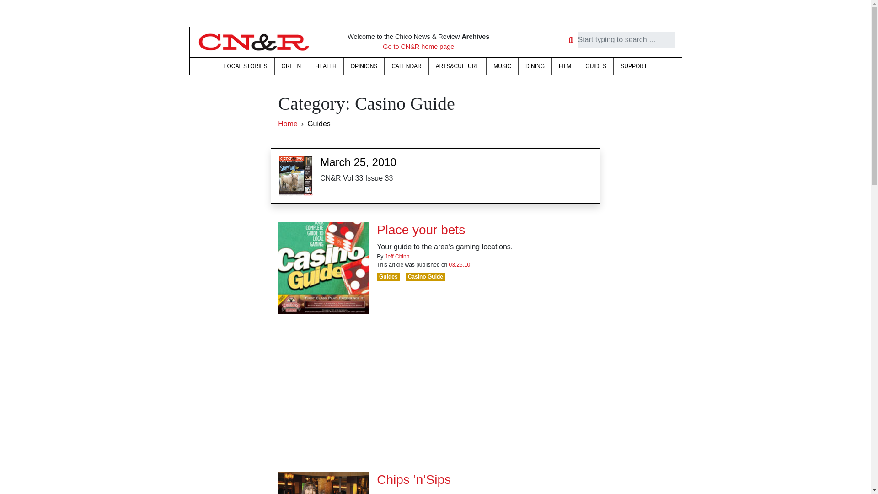  I want to click on 03.25.10, so click(460, 265).